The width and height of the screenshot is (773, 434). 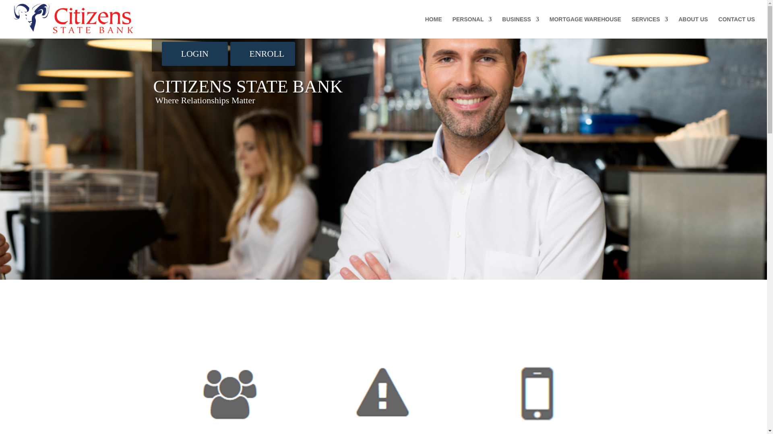 I want to click on MORTGAGE WAREHOUSE, so click(x=585, y=27).